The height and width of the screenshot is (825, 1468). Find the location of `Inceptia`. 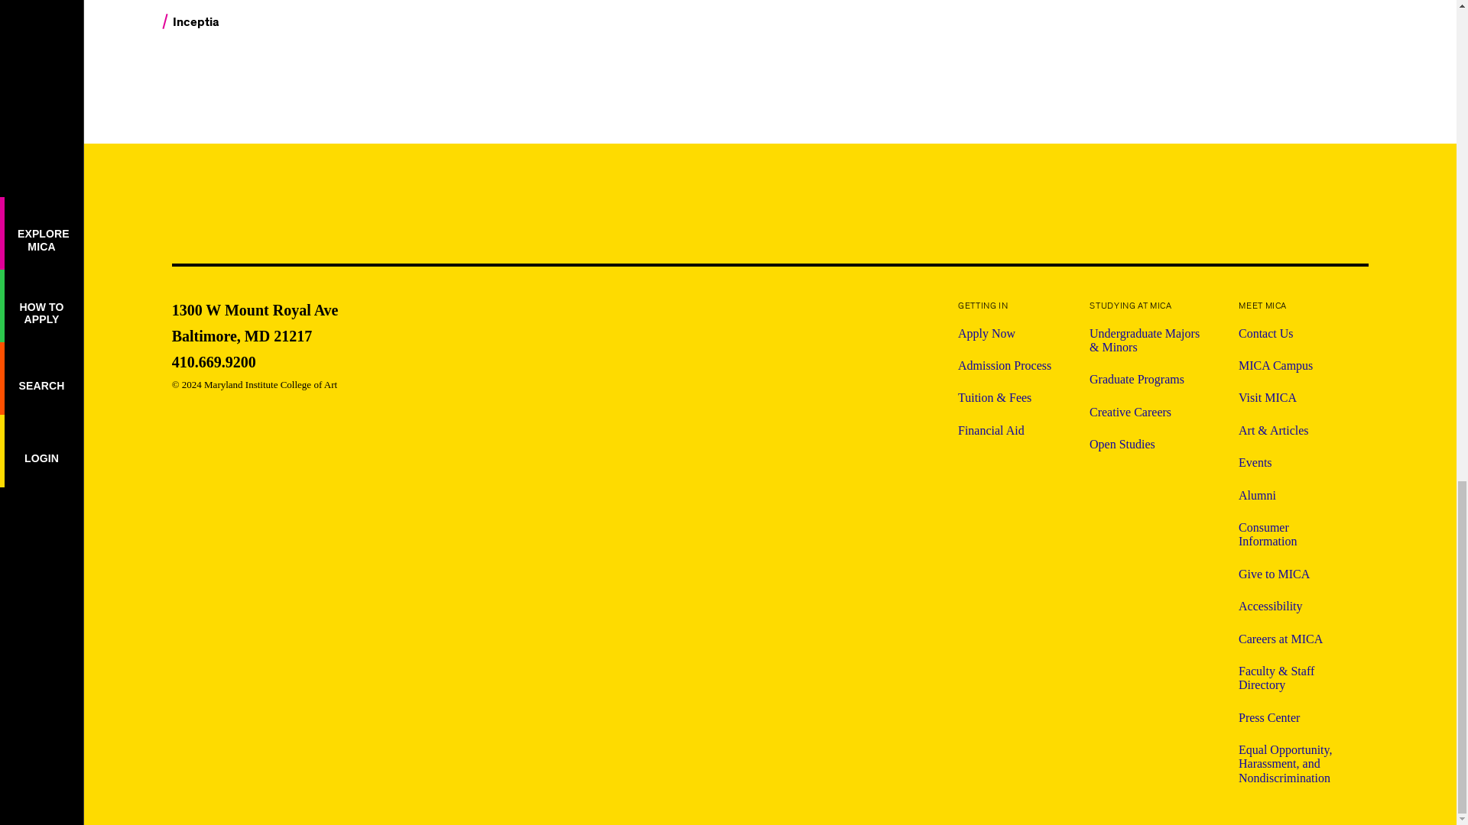

Inceptia is located at coordinates (255, 321).